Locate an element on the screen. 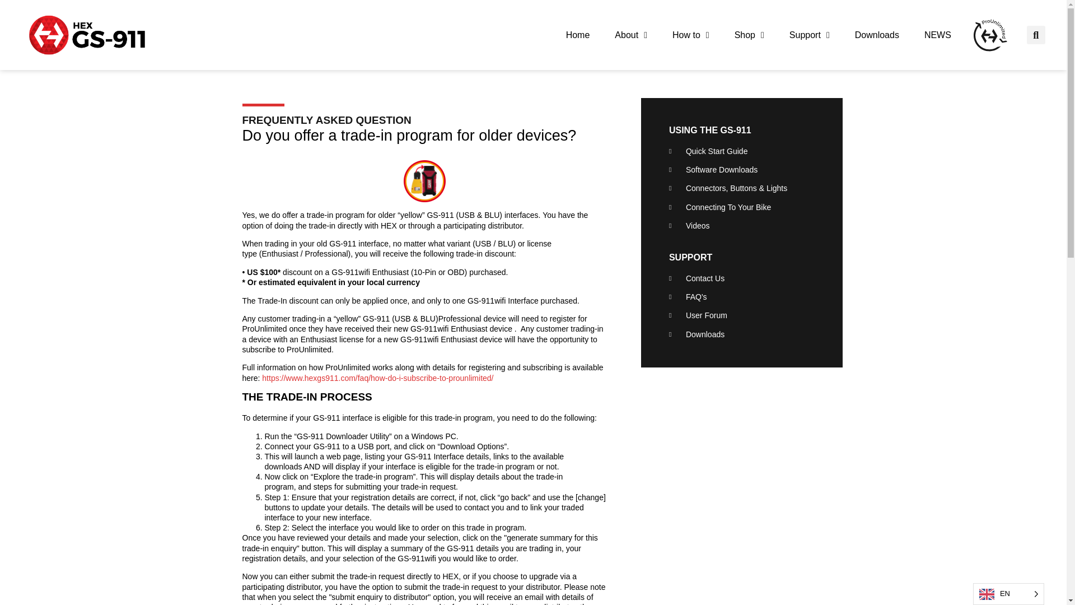 The height and width of the screenshot is (605, 1075). How to is located at coordinates (690, 35).